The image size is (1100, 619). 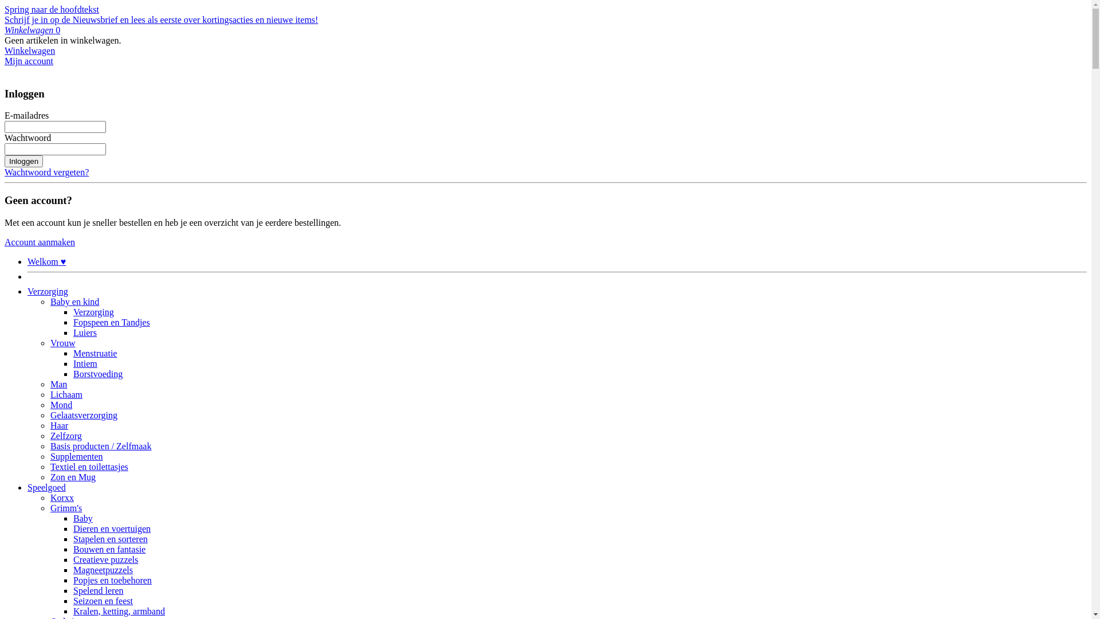 I want to click on Korxx, so click(x=62, y=497).